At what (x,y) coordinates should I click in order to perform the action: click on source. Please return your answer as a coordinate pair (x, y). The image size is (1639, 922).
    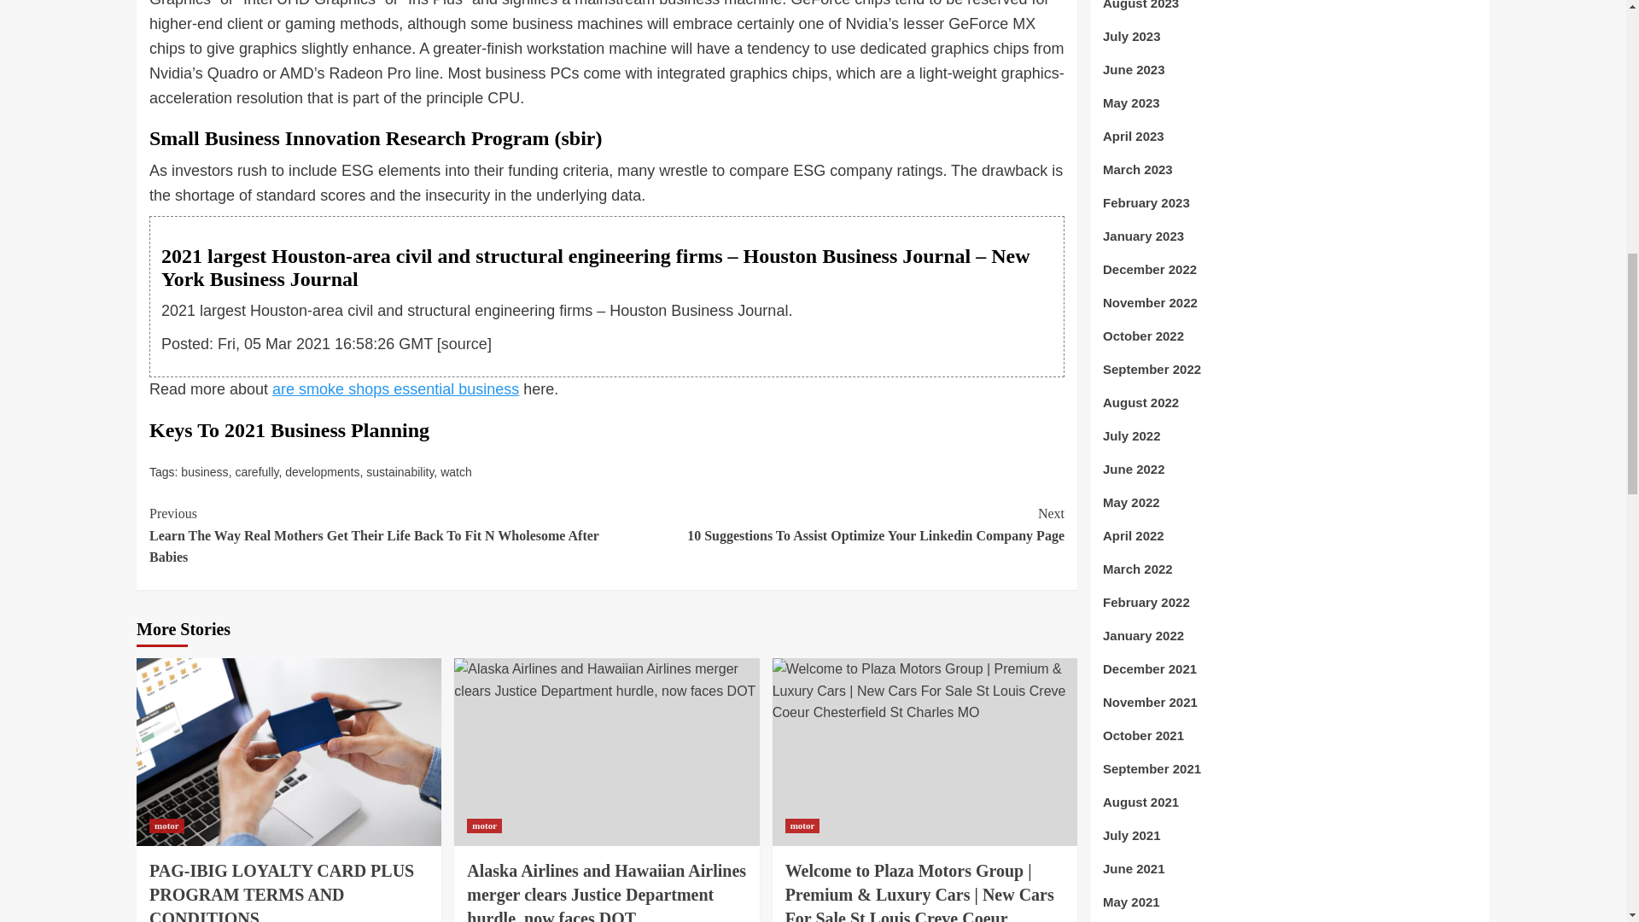
    Looking at the image, I should click on (464, 343).